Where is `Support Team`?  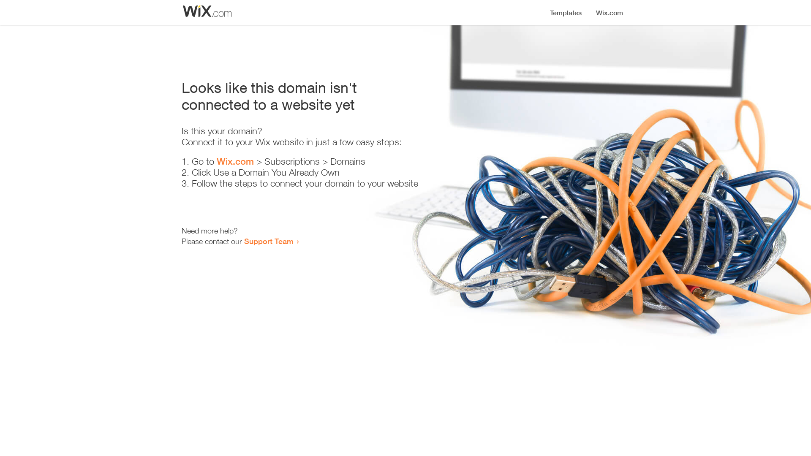
Support Team is located at coordinates (269, 241).